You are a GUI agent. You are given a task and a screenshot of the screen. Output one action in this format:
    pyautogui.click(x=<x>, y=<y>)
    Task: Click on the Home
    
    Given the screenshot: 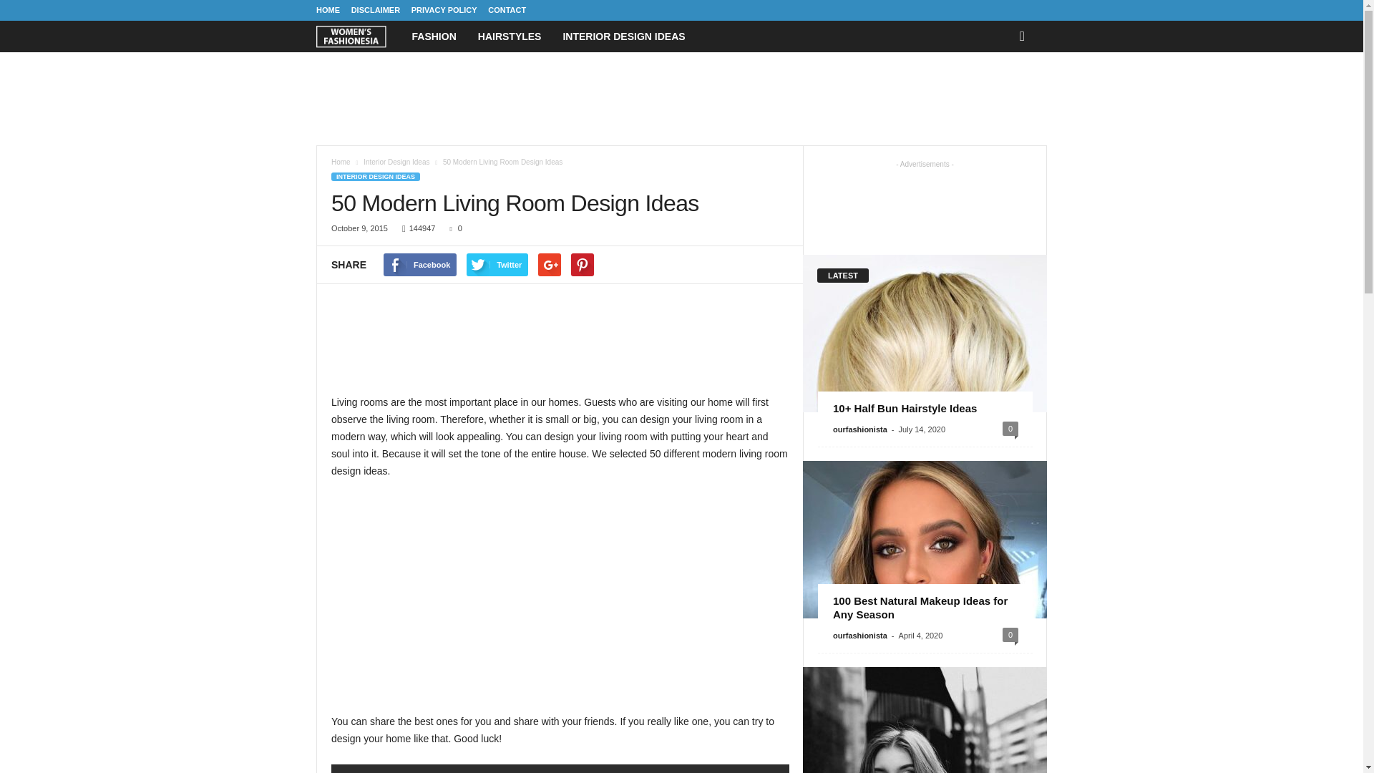 What is the action you would take?
    pyautogui.click(x=341, y=162)
    